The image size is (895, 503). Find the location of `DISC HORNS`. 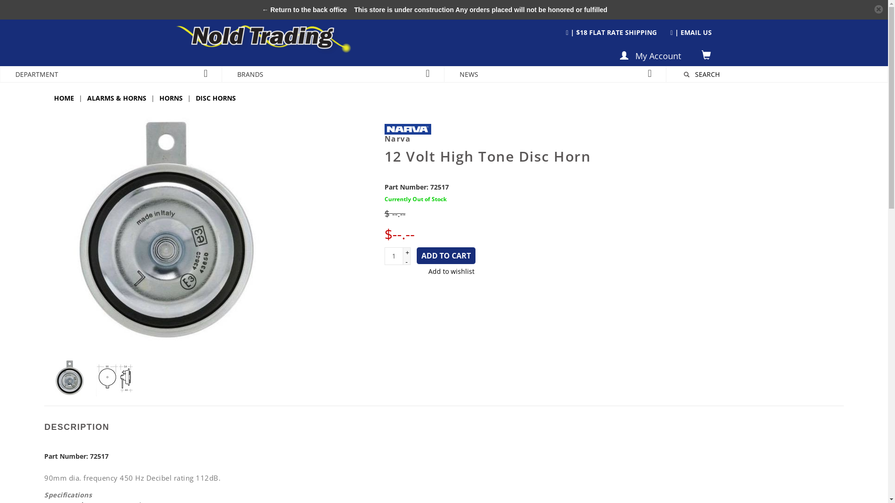

DISC HORNS is located at coordinates (216, 98).